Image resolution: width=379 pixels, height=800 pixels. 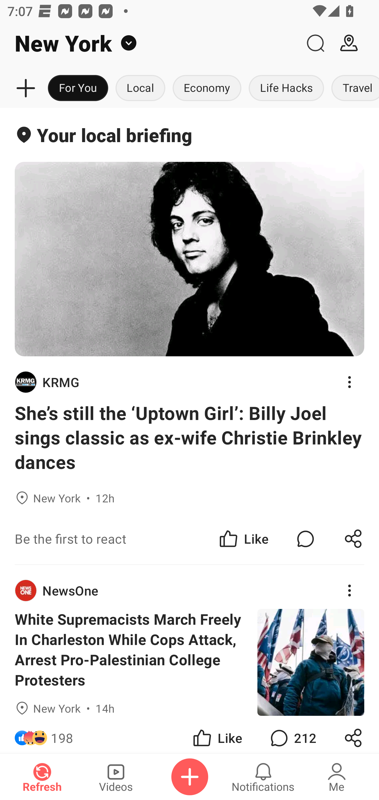 I want to click on Notifications, so click(x=263, y=777).